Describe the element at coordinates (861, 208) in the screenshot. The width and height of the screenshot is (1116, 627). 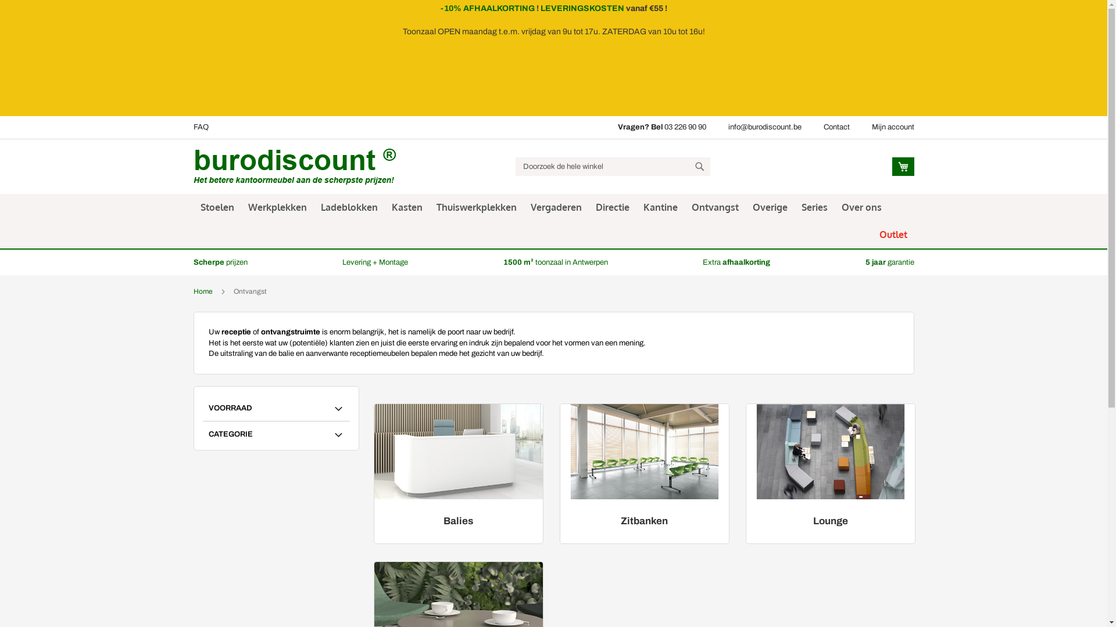
I see `Over ons` at that location.